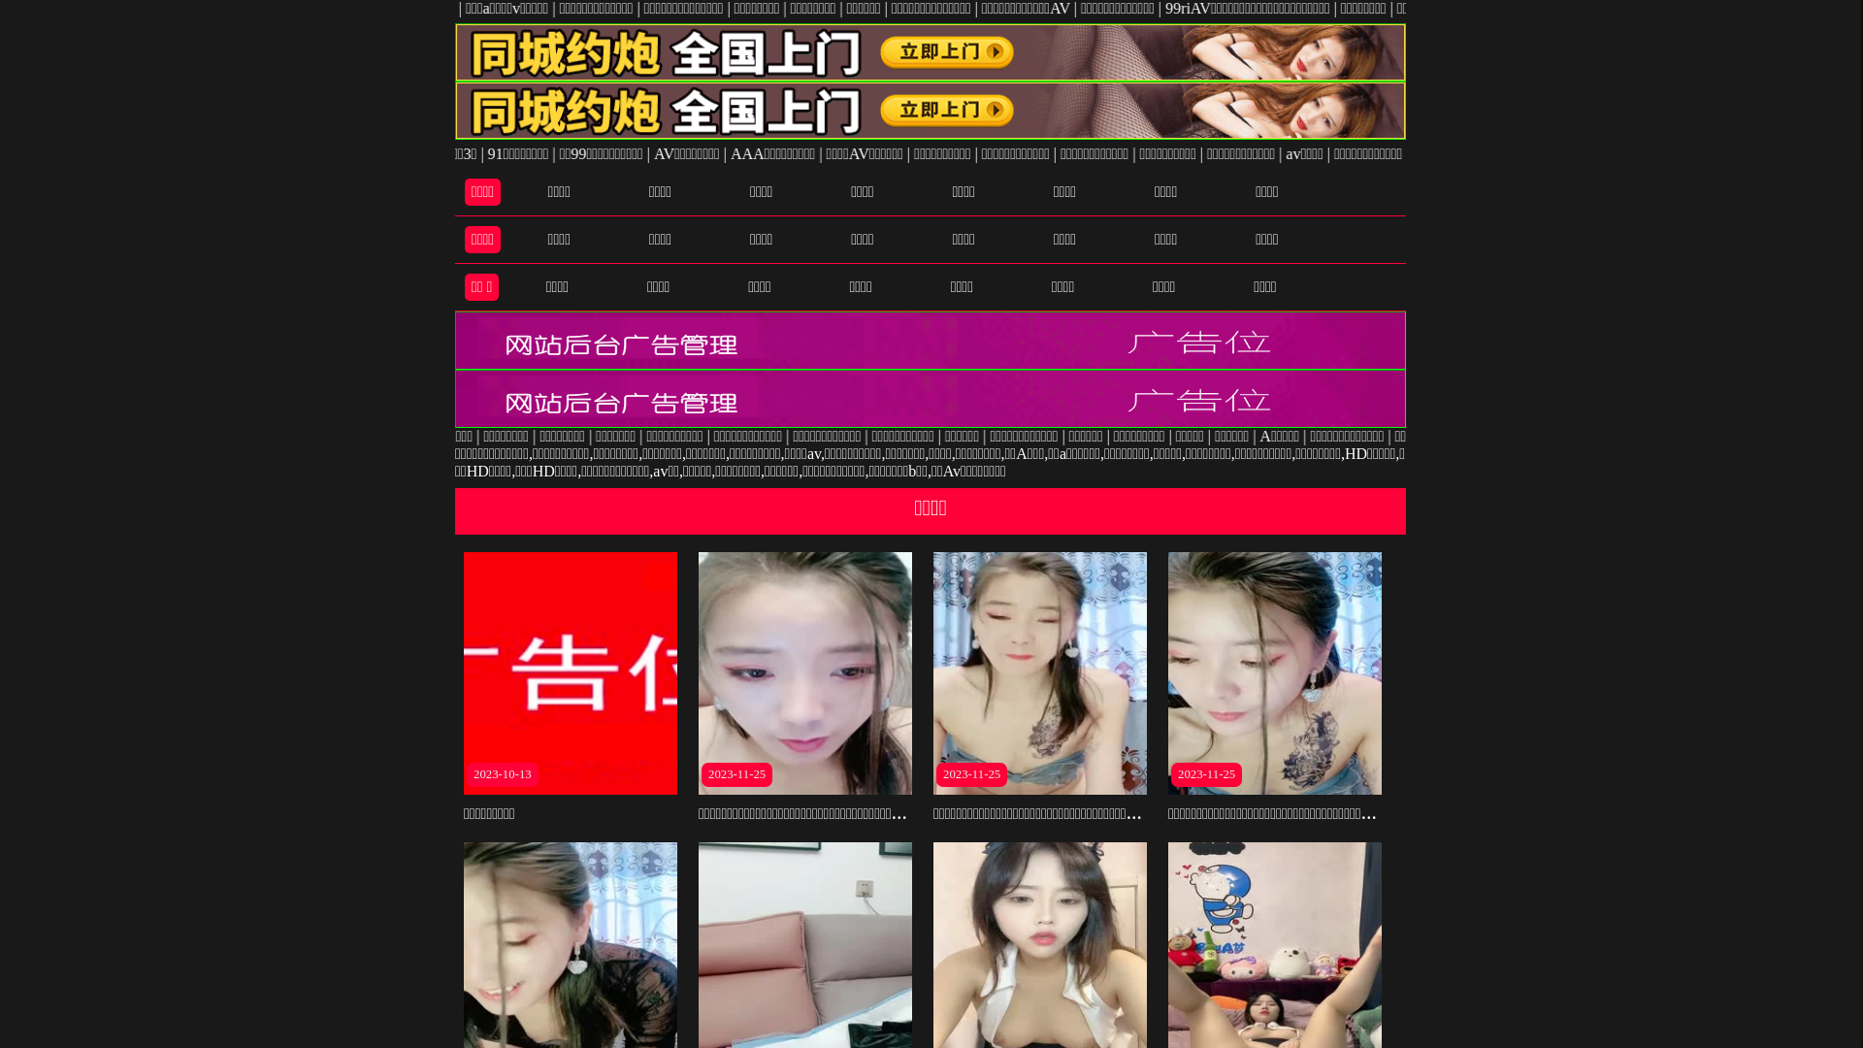 This screenshot has width=1863, height=1048. Describe the element at coordinates (1067, 437) in the screenshot. I see `|` at that location.